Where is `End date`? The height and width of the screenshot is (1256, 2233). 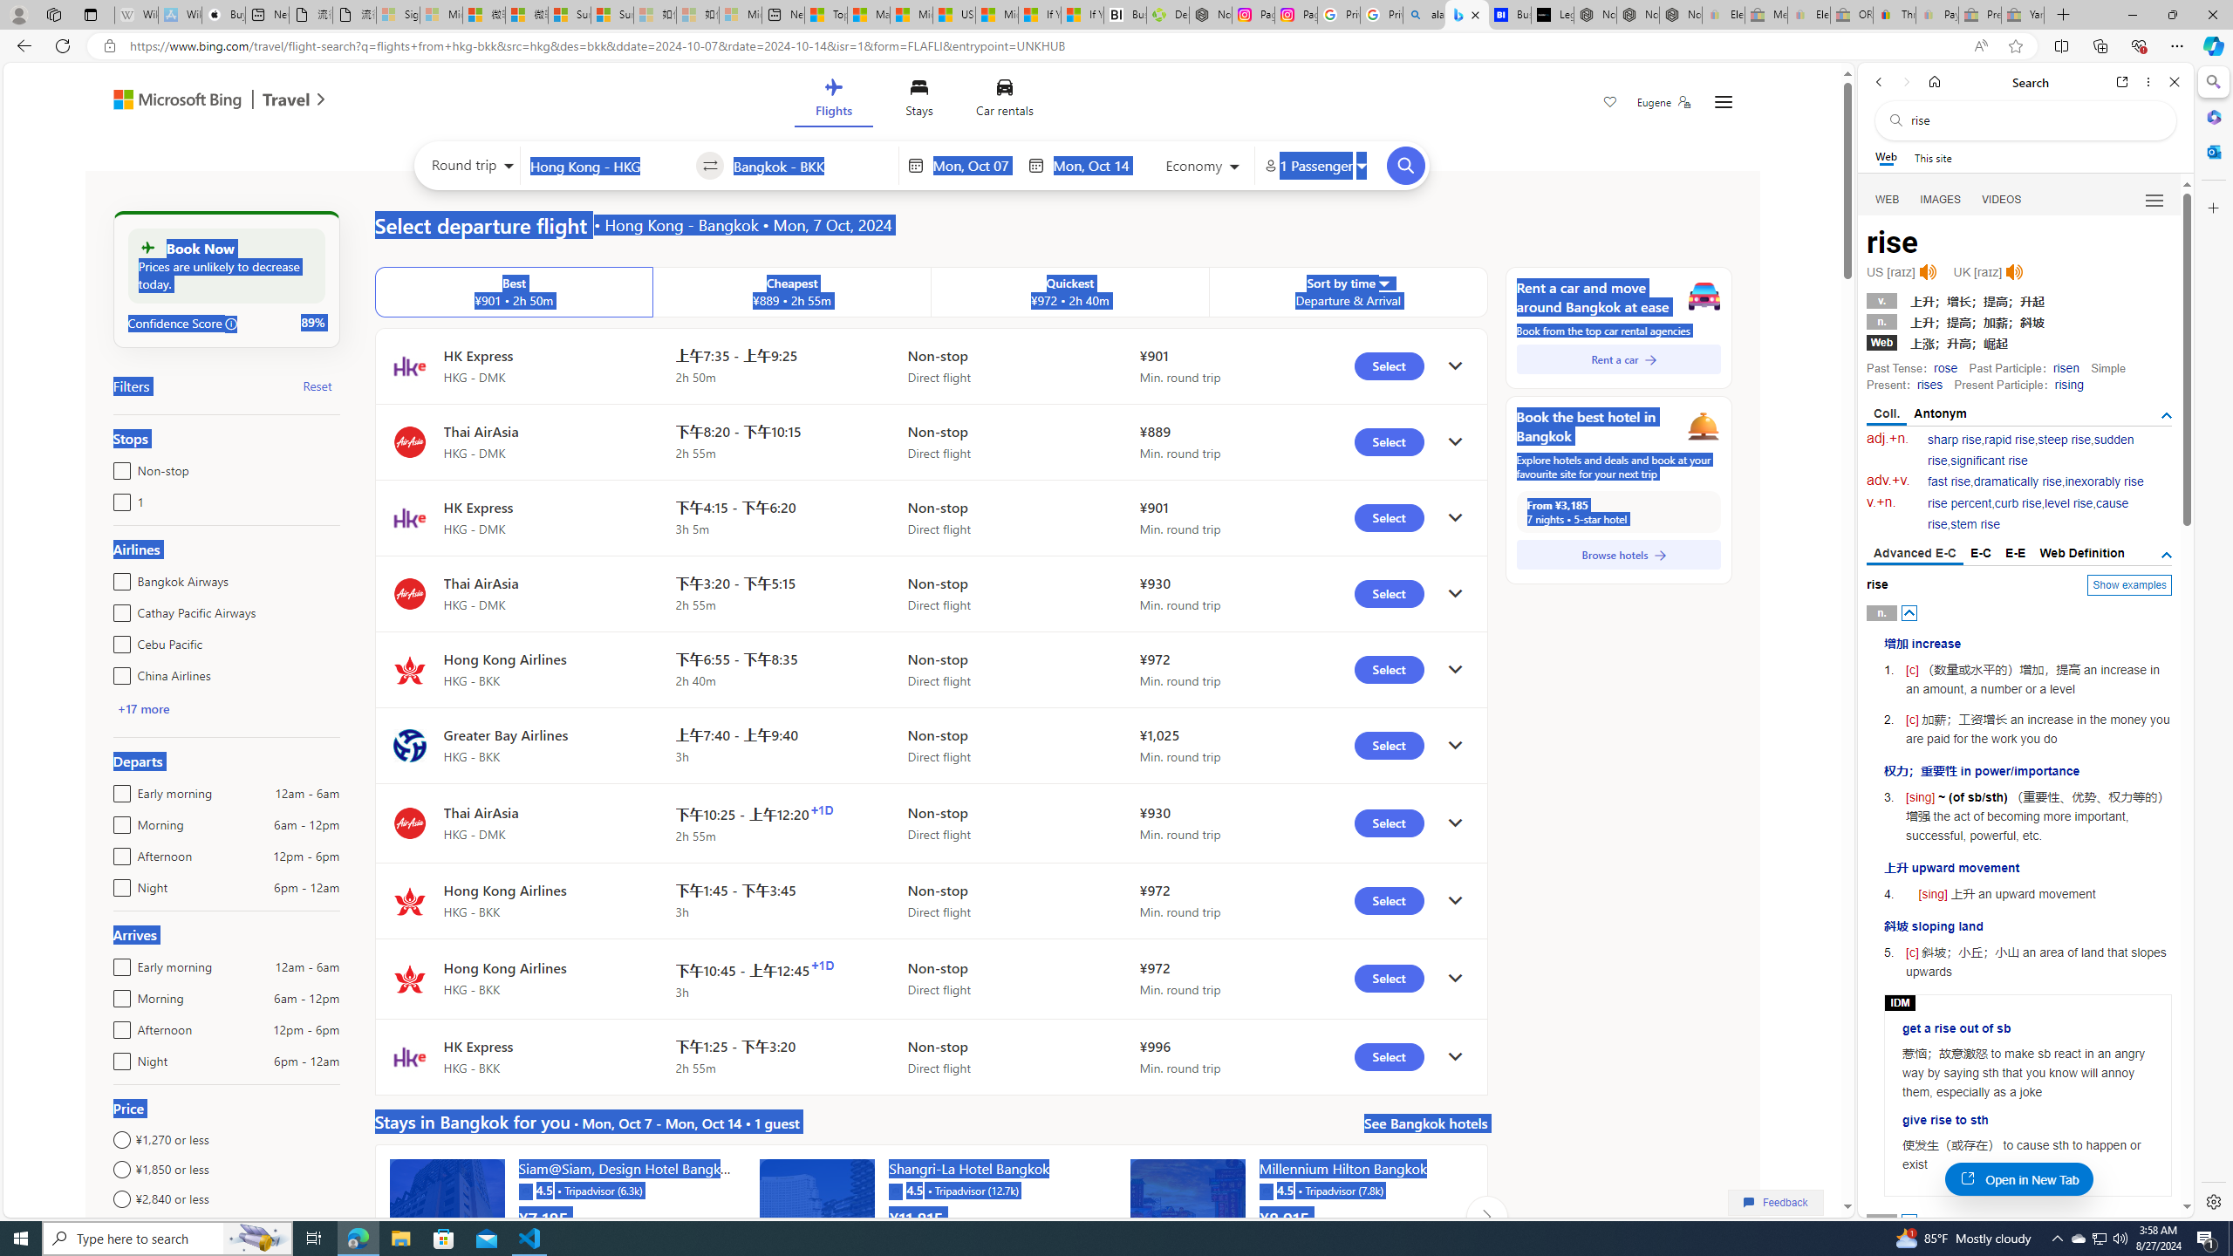 End date is located at coordinates (1095, 166).